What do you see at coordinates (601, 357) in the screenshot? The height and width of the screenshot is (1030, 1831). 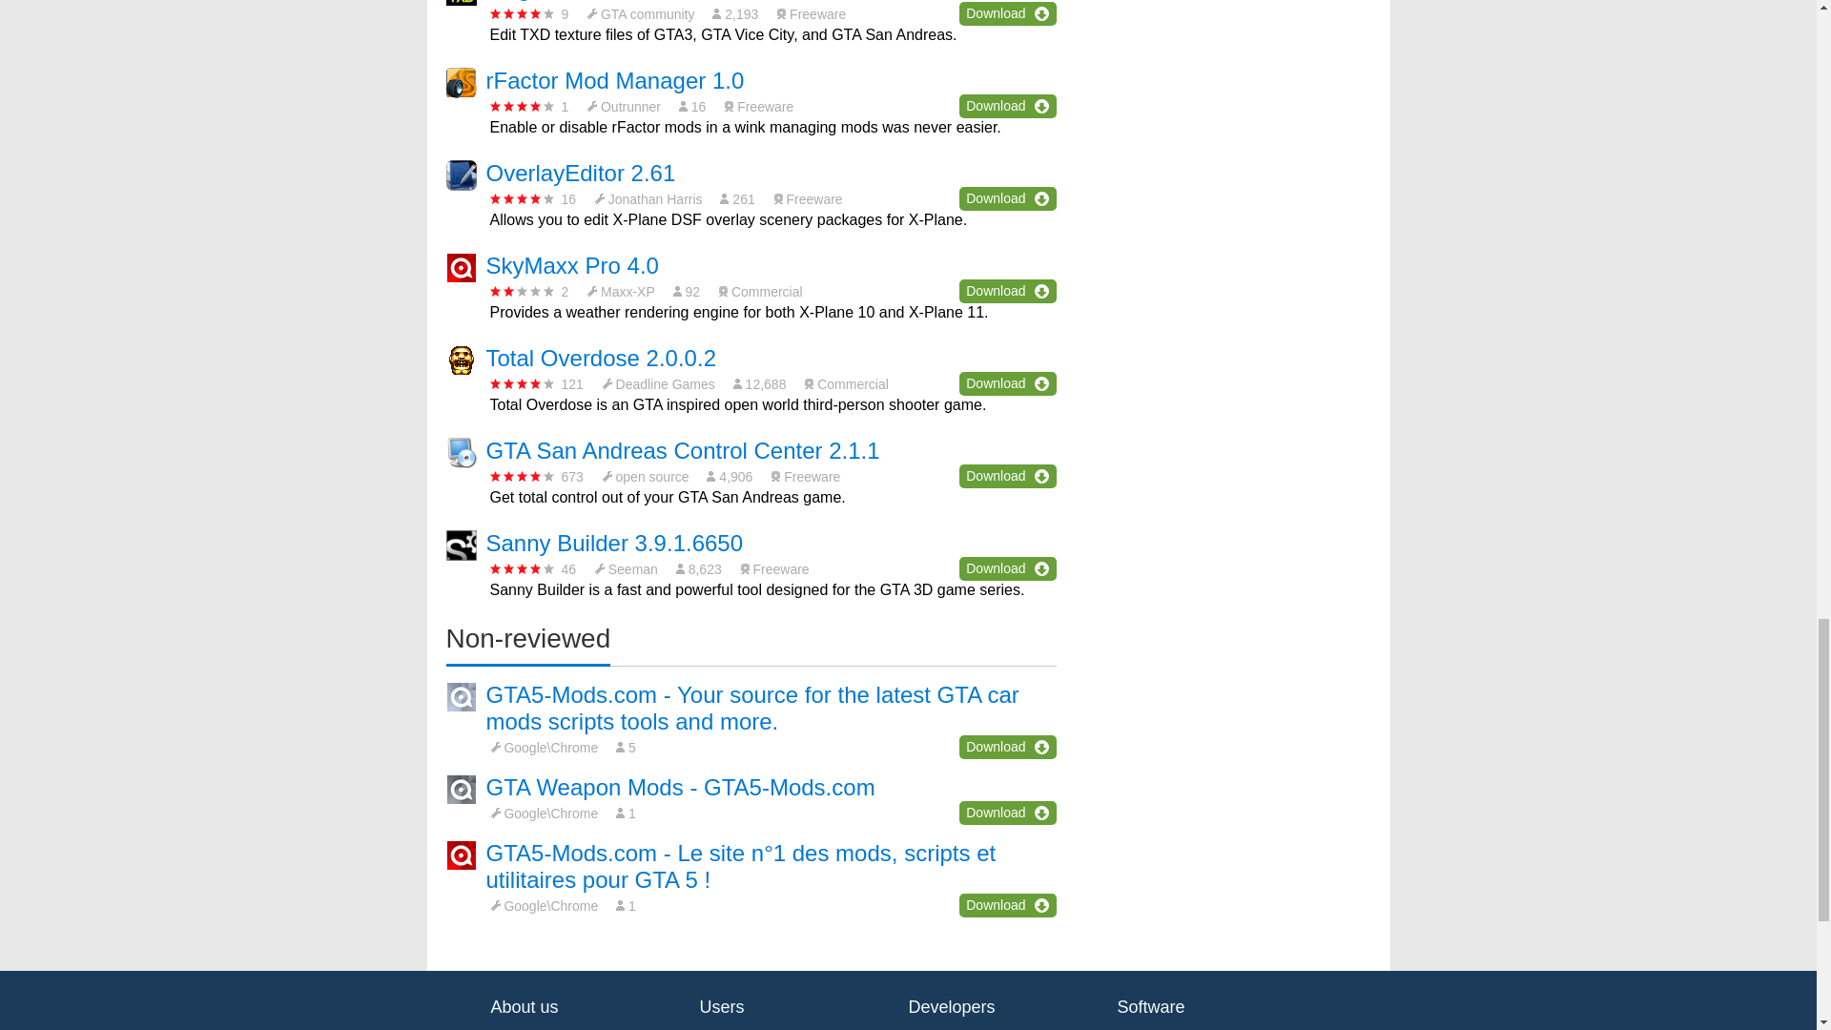 I see `Total Overdose 2.0.0.2` at bounding box center [601, 357].